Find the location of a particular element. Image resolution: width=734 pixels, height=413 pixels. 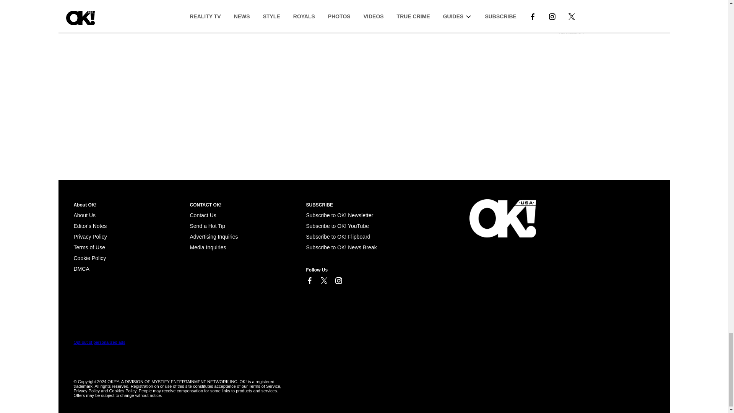

Advertising Inquiries is located at coordinates (213, 237).